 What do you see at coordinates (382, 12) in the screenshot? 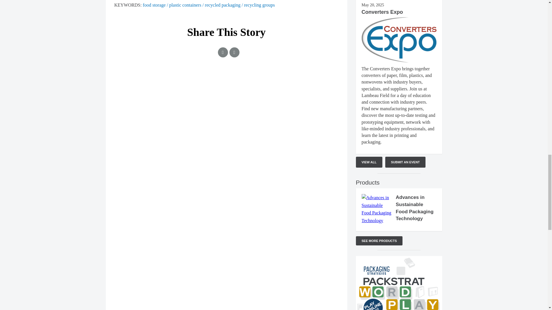
I see `Converters Expo` at bounding box center [382, 12].